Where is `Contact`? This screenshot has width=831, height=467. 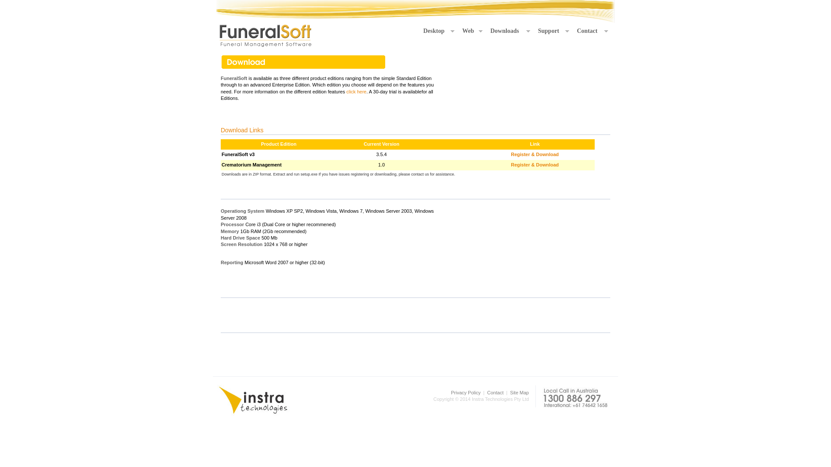 Contact is located at coordinates (592, 31).